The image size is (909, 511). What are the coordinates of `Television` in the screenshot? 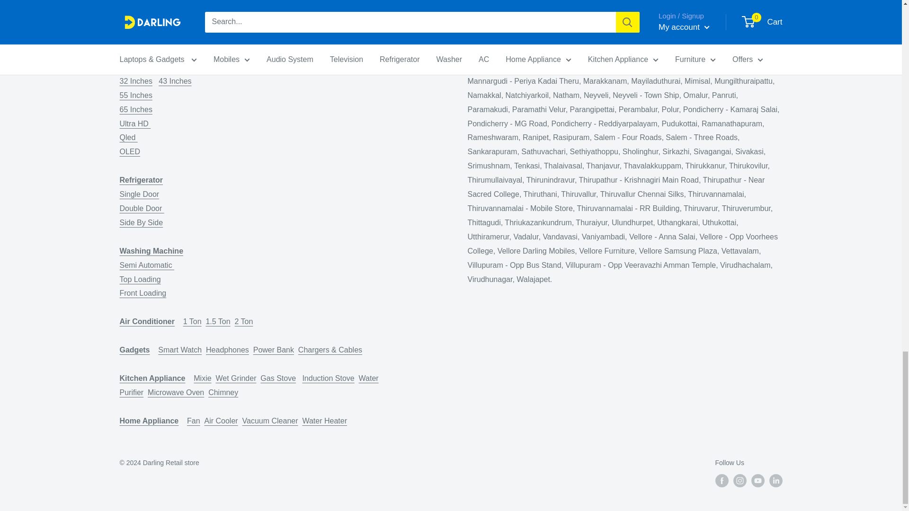 It's located at (131, 74).